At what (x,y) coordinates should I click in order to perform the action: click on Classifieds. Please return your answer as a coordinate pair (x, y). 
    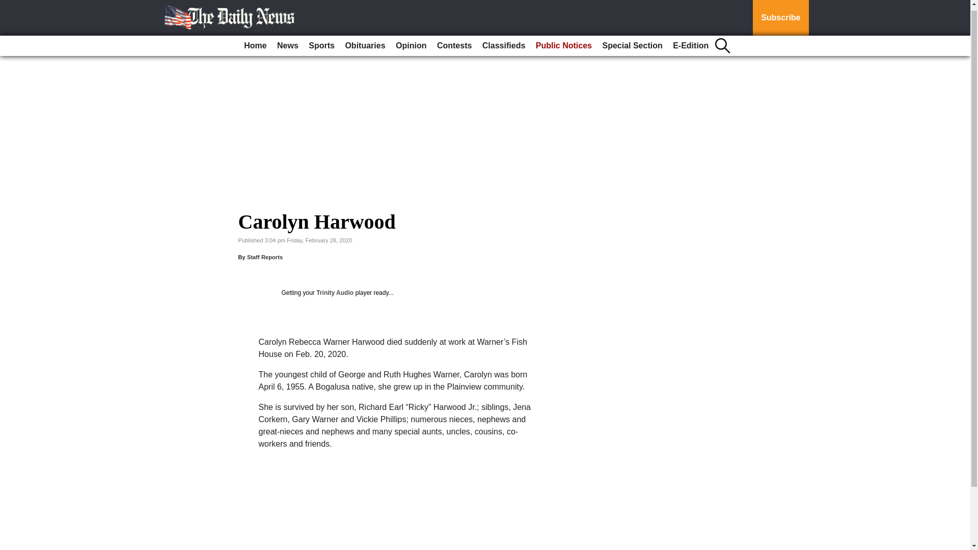
    Looking at the image, I should click on (503, 42).